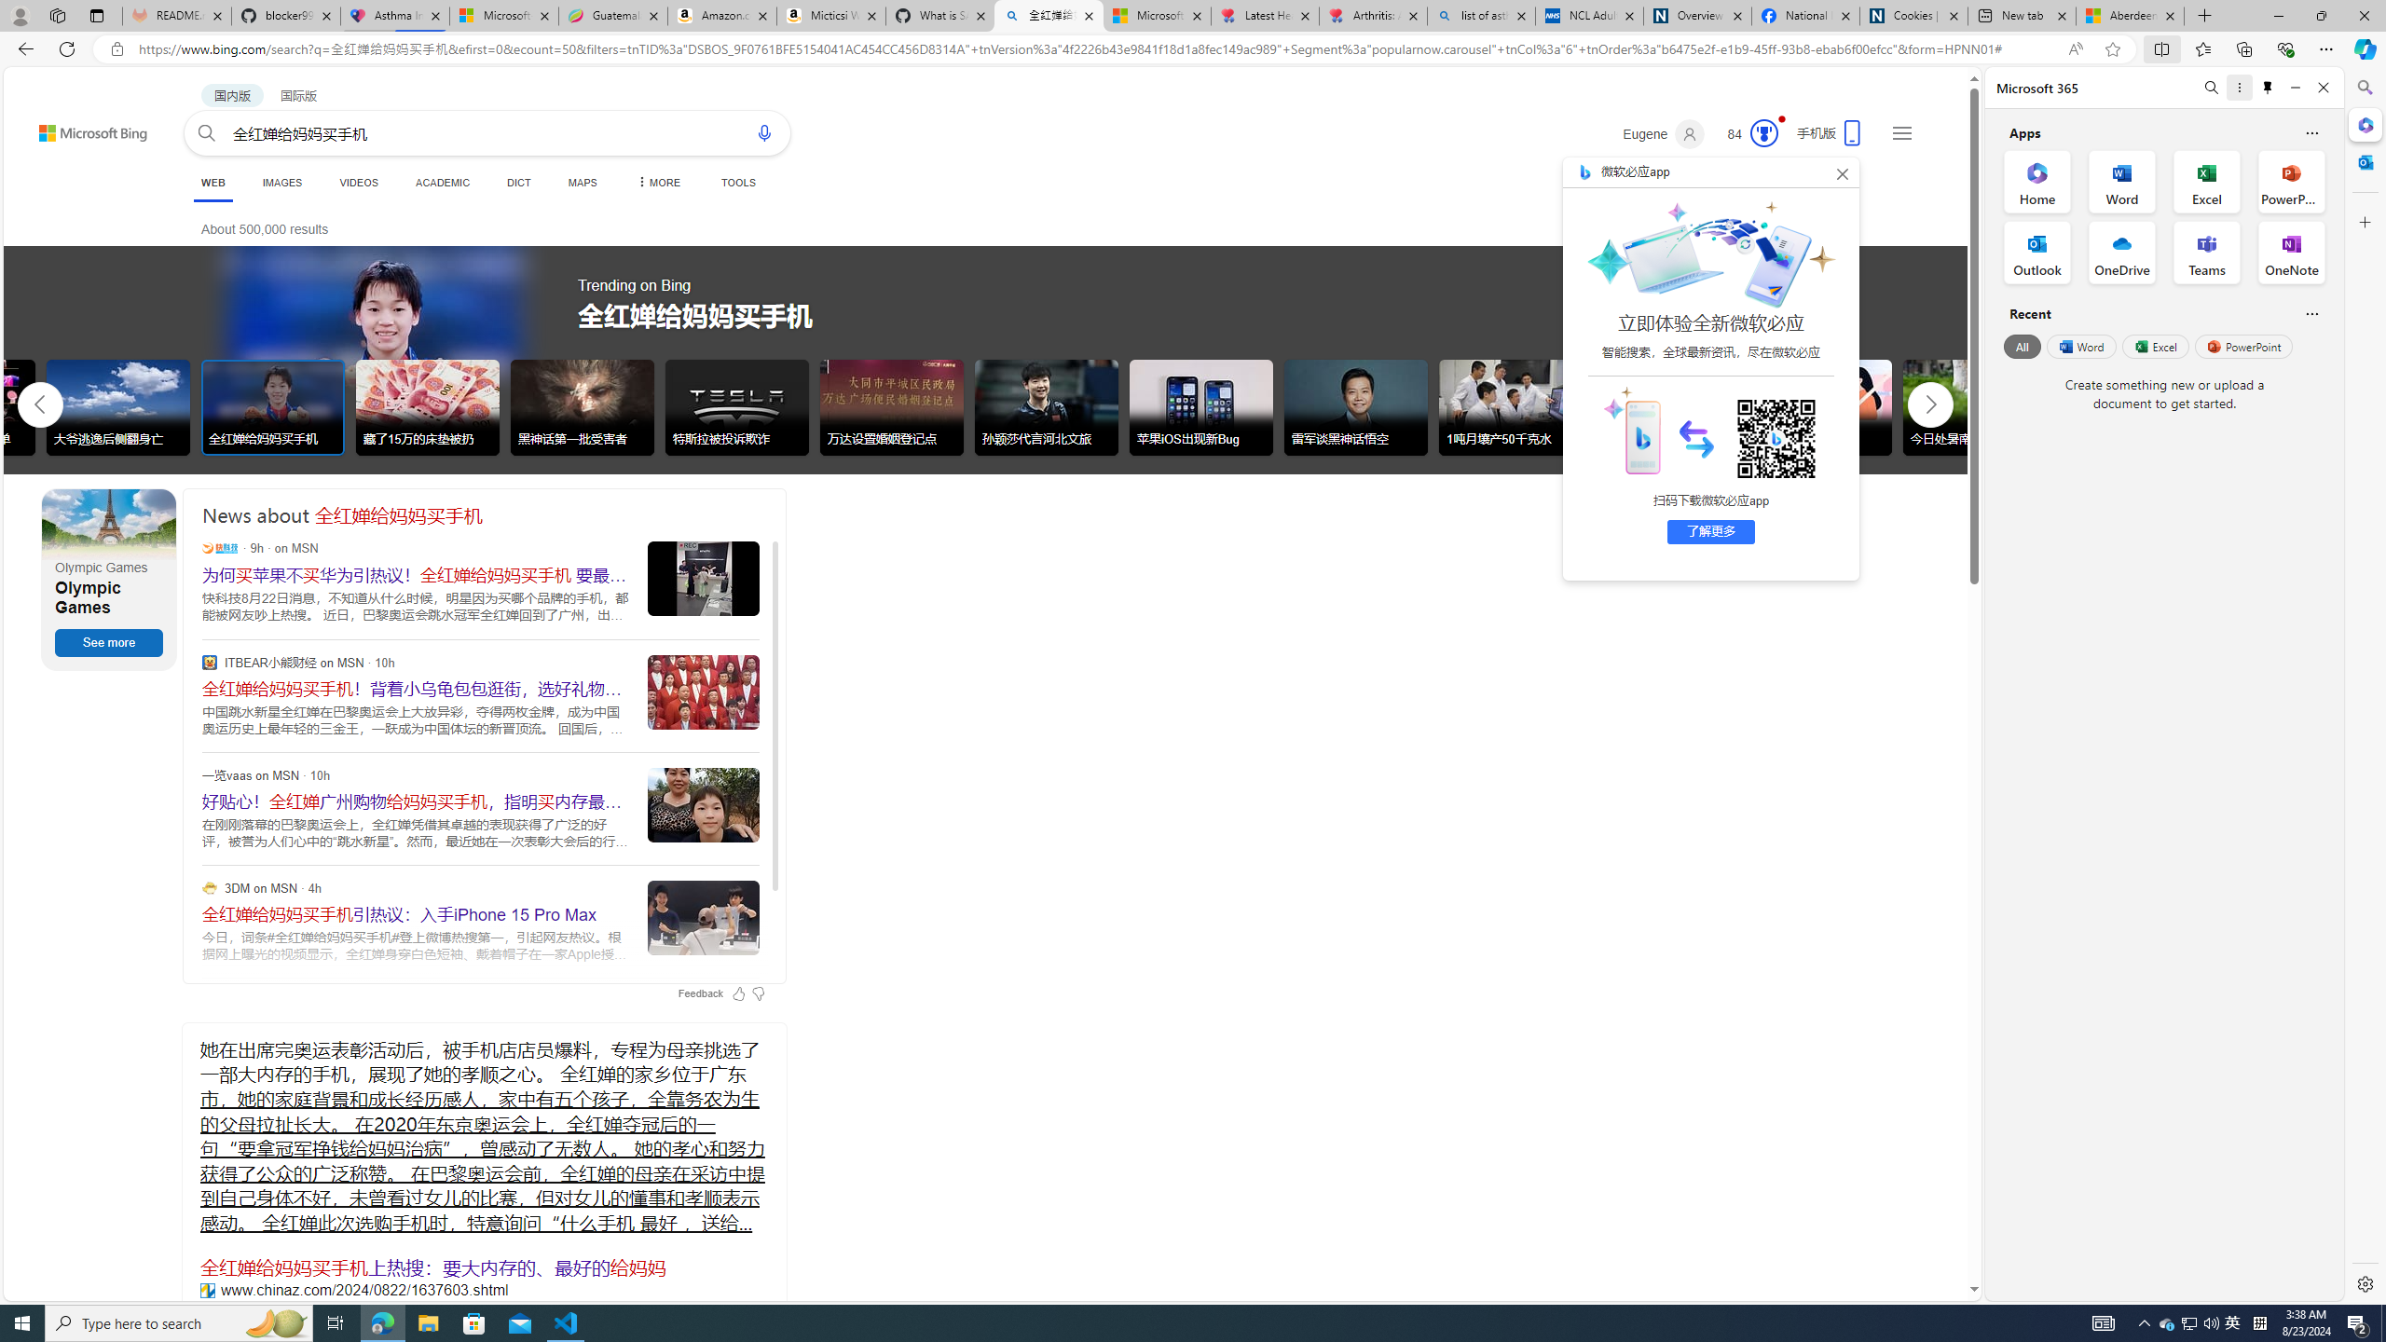  I want to click on www.chinaz.com/2024/0822/1637603.shtml, so click(207, 1290).